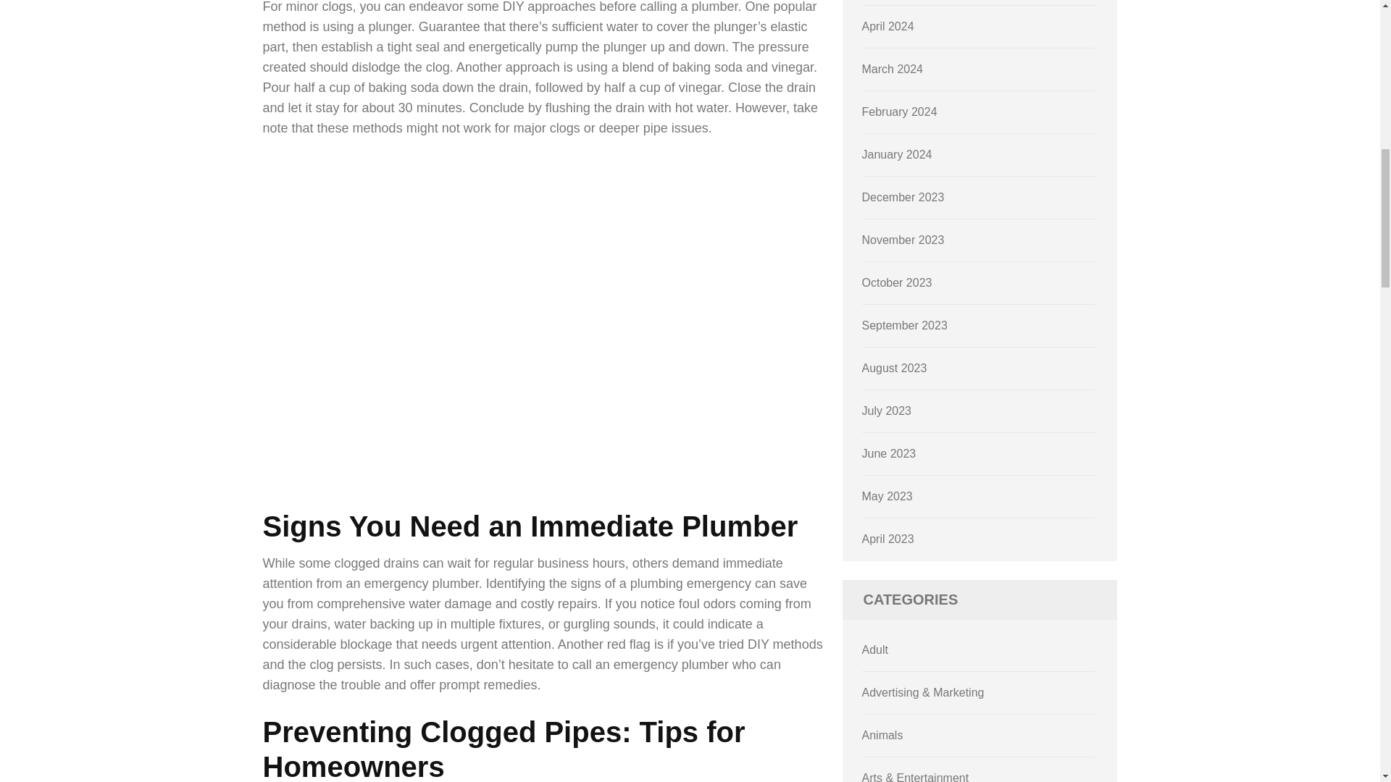 Image resolution: width=1391 pixels, height=782 pixels. What do you see at coordinates (903, 197) in the screenshot?
I see `December 2023` at bounding box center [903, 197].